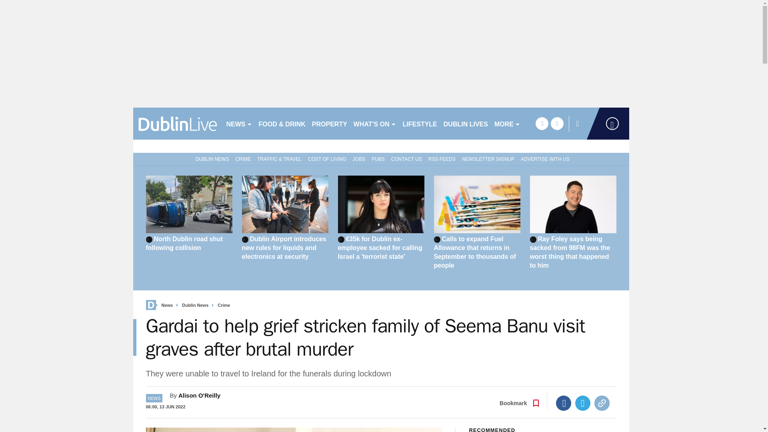 Image resolution: width=768 pixels, height=432 pixels. What do you see at coordinates (564, 403) in the screenshot?
I see `Facebook` at bounding box center [564, 403].